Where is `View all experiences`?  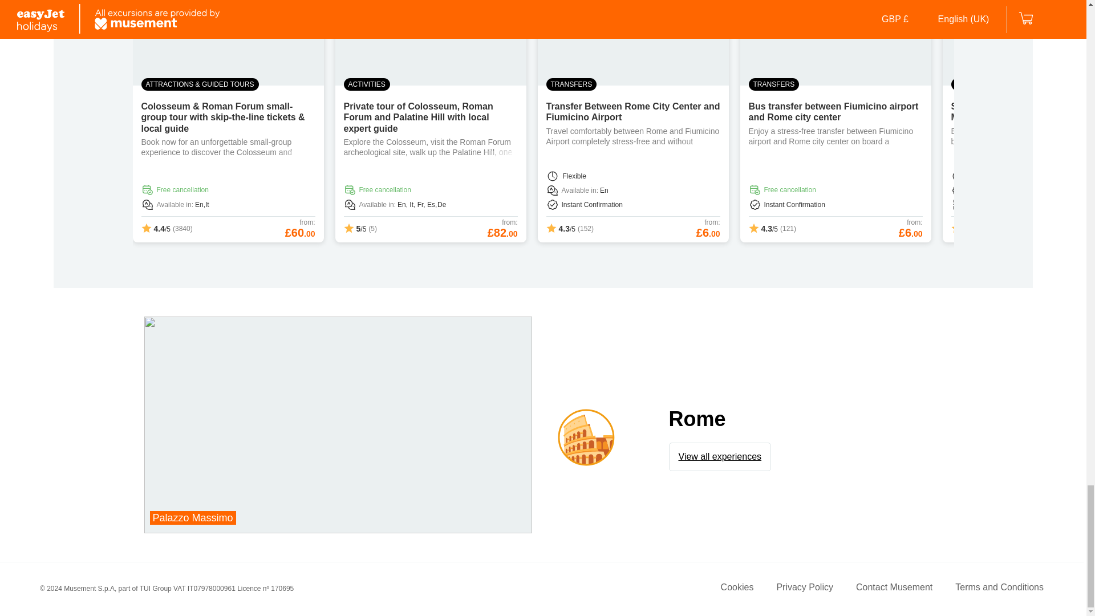 View all experiences is located at coordinates (633, 112).